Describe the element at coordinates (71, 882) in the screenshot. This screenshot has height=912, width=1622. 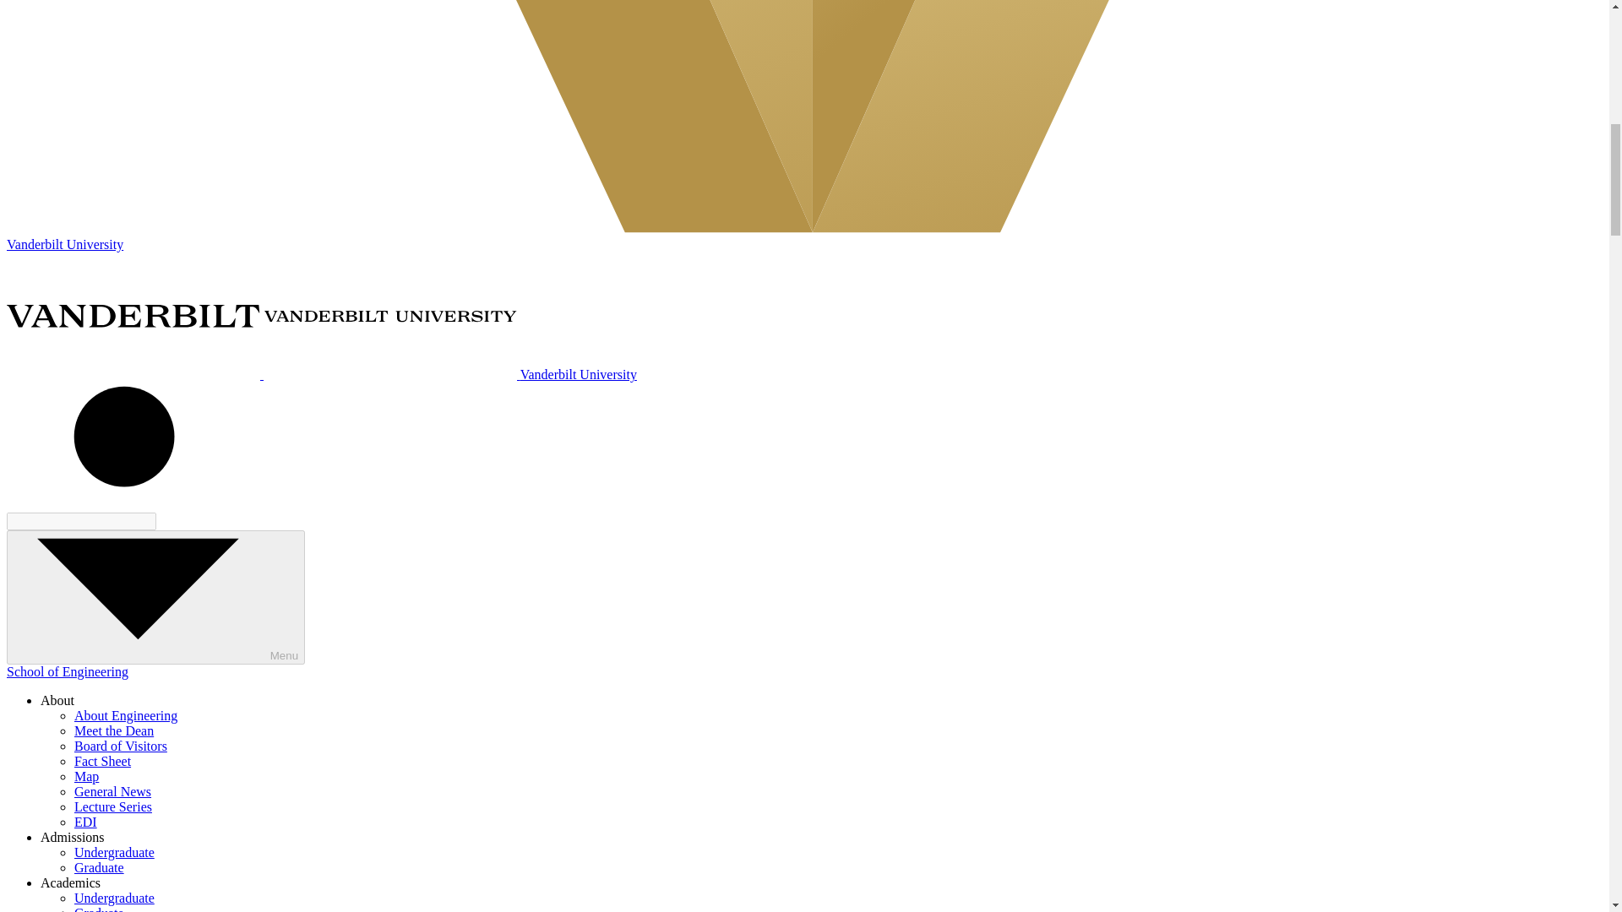
I see `Academics` at that location.